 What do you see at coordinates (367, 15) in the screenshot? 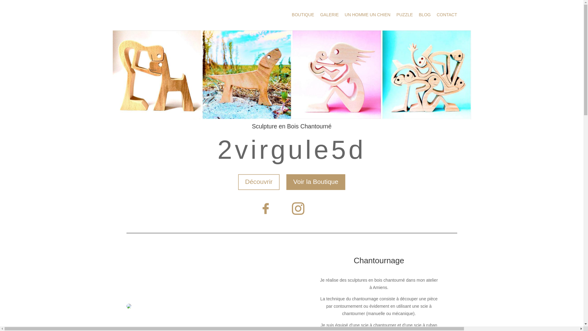
I see `UN HOMME UN CHIEN` at bounding box center [367, 15].